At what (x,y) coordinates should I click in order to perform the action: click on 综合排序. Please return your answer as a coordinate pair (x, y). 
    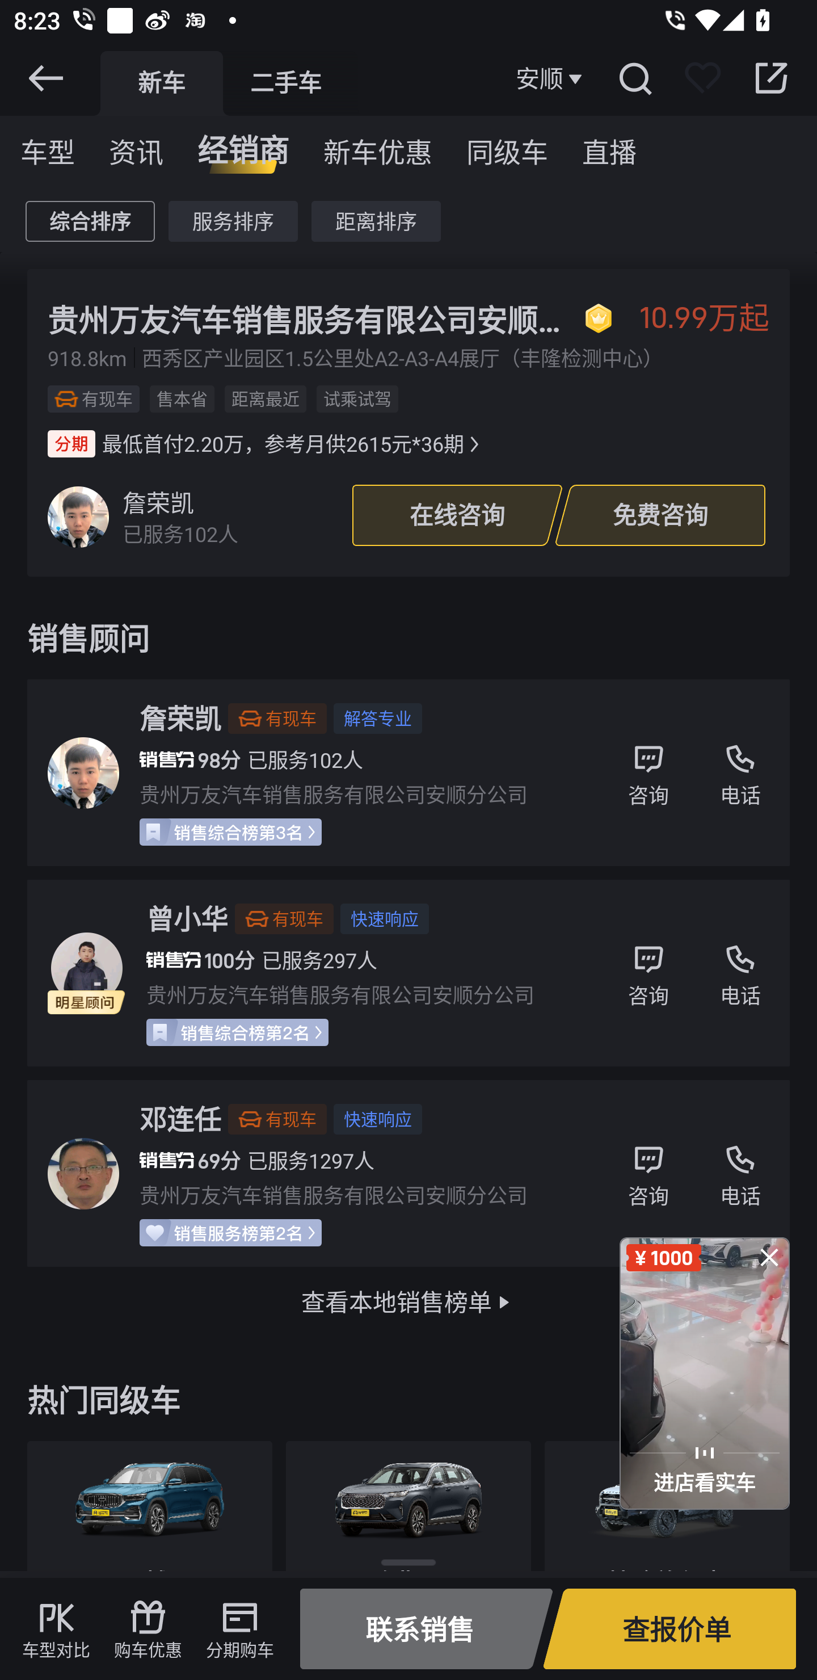
    Looking at the image, I should click on (90, 221).